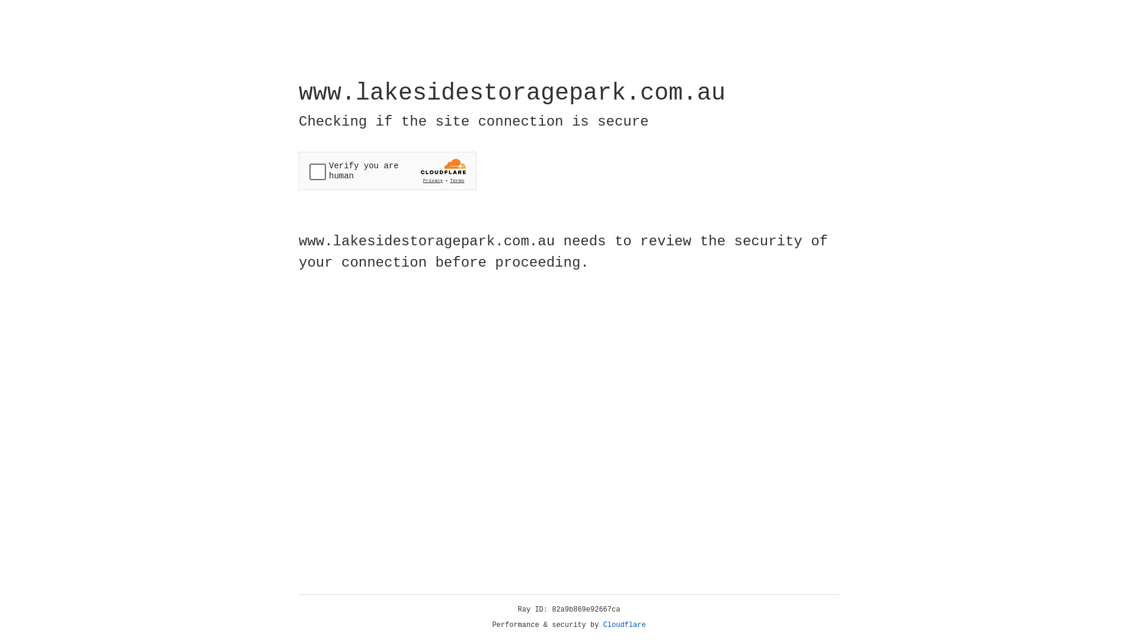  Describe the element at coordinates (388, 171) in the screenshot. I see `Widget containing a Cloudflare security challenge` at that location.